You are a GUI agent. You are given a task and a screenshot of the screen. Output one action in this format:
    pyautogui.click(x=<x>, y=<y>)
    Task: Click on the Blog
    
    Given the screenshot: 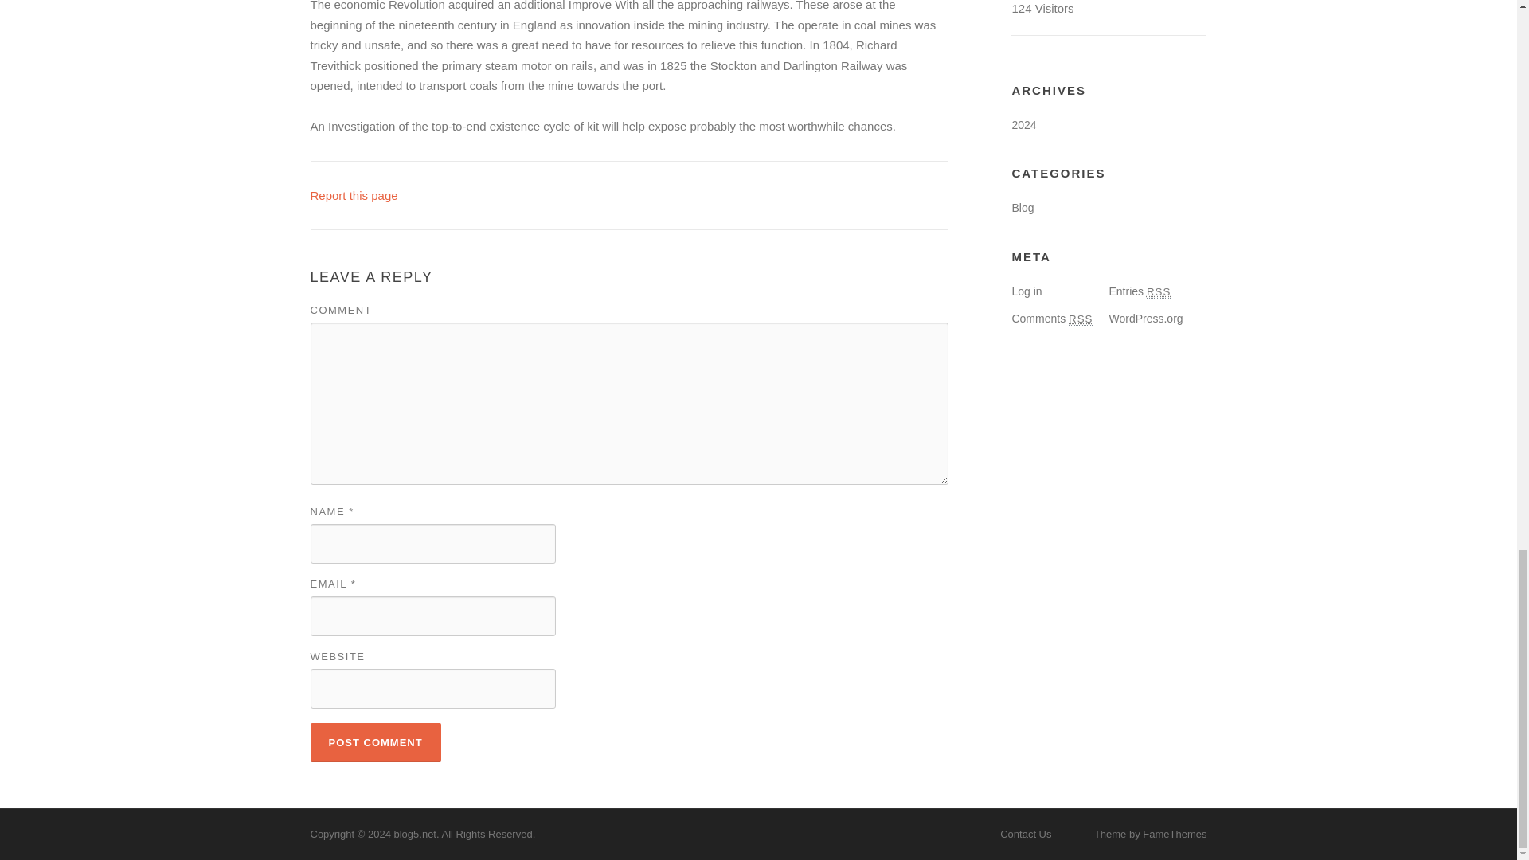 What is the action you would take?
    pyautogui.click(x=1022, y=207)
    